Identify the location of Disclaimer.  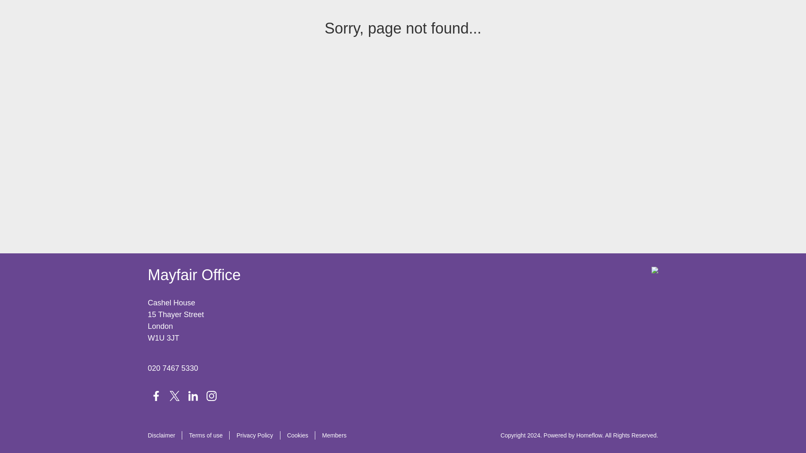
(165, 435).